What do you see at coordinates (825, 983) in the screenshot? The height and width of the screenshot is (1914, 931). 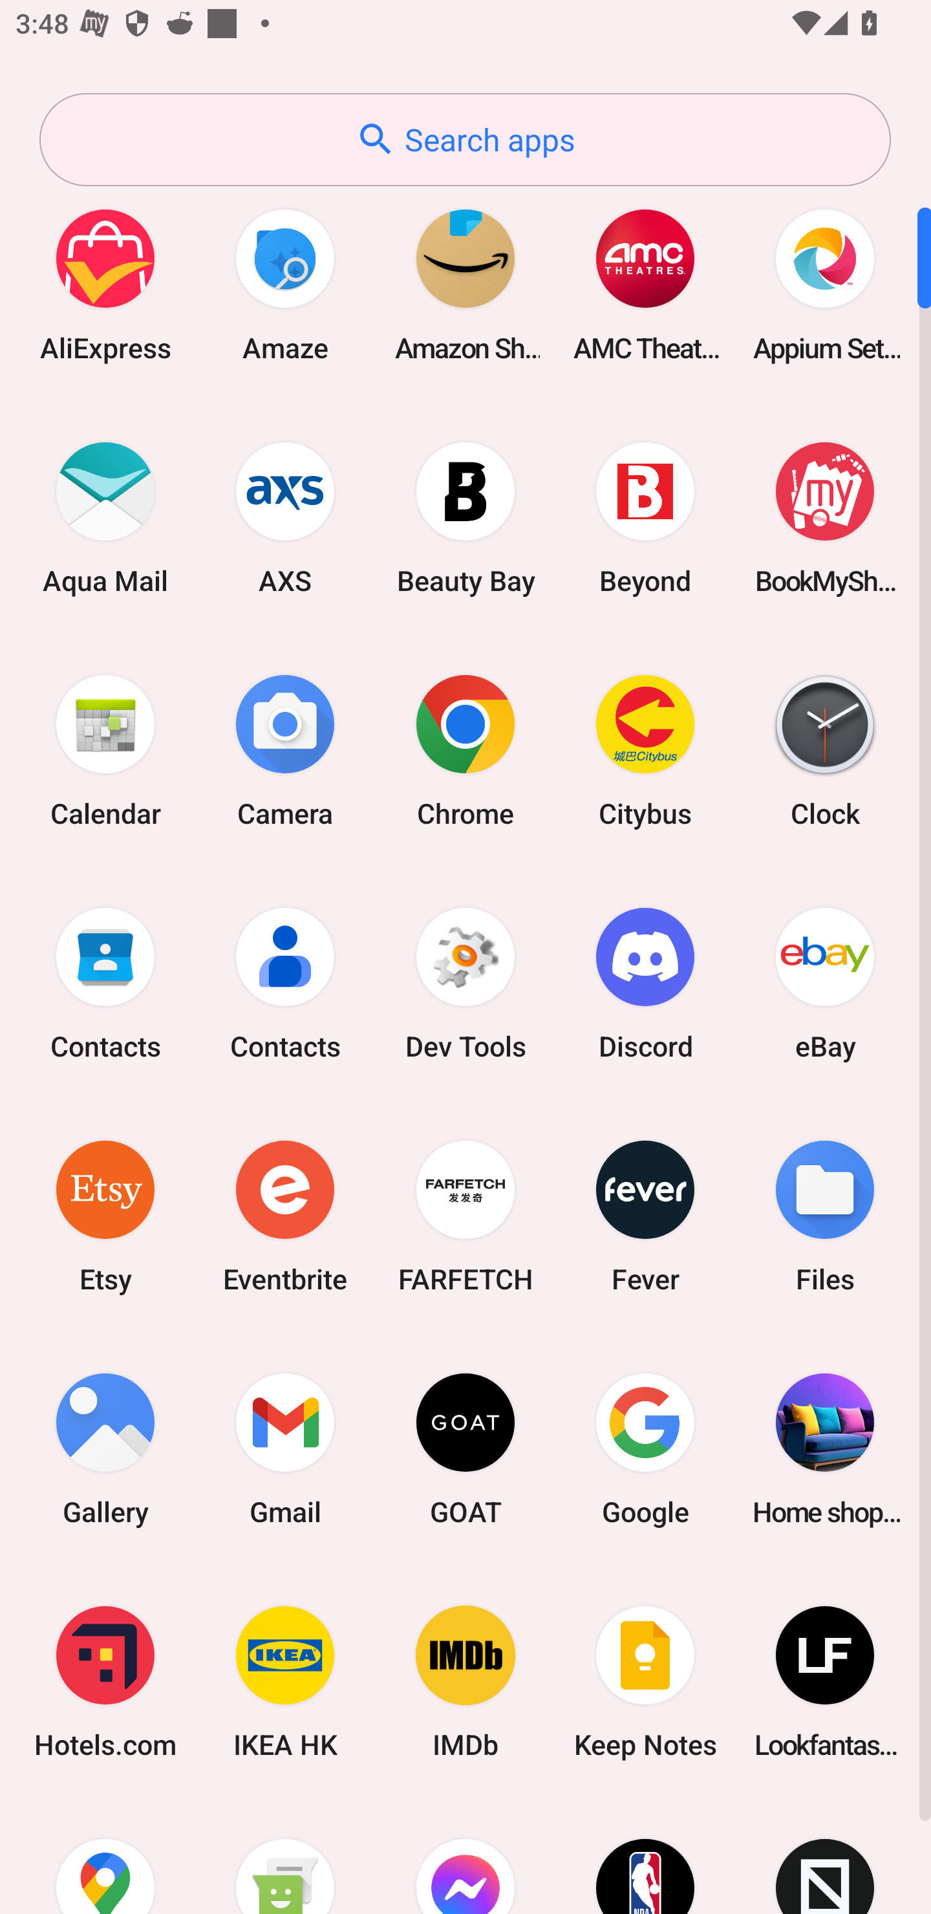 I see `eBay` at bounding box center [825, 983].